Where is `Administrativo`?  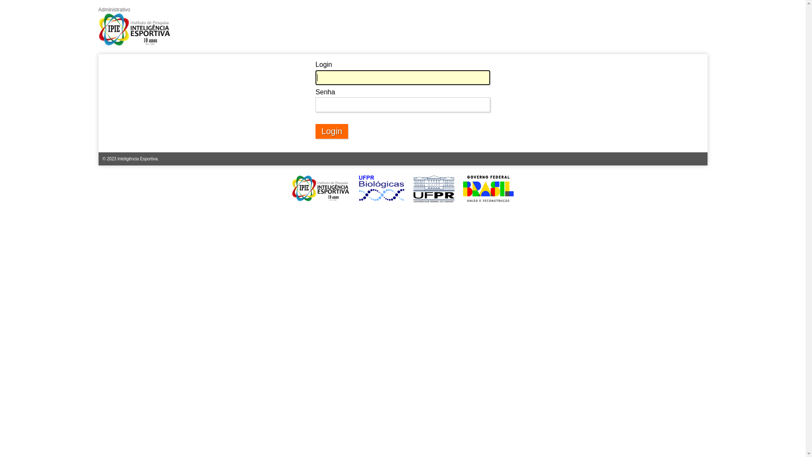 Administrativo is located at coordinates (134, 27).